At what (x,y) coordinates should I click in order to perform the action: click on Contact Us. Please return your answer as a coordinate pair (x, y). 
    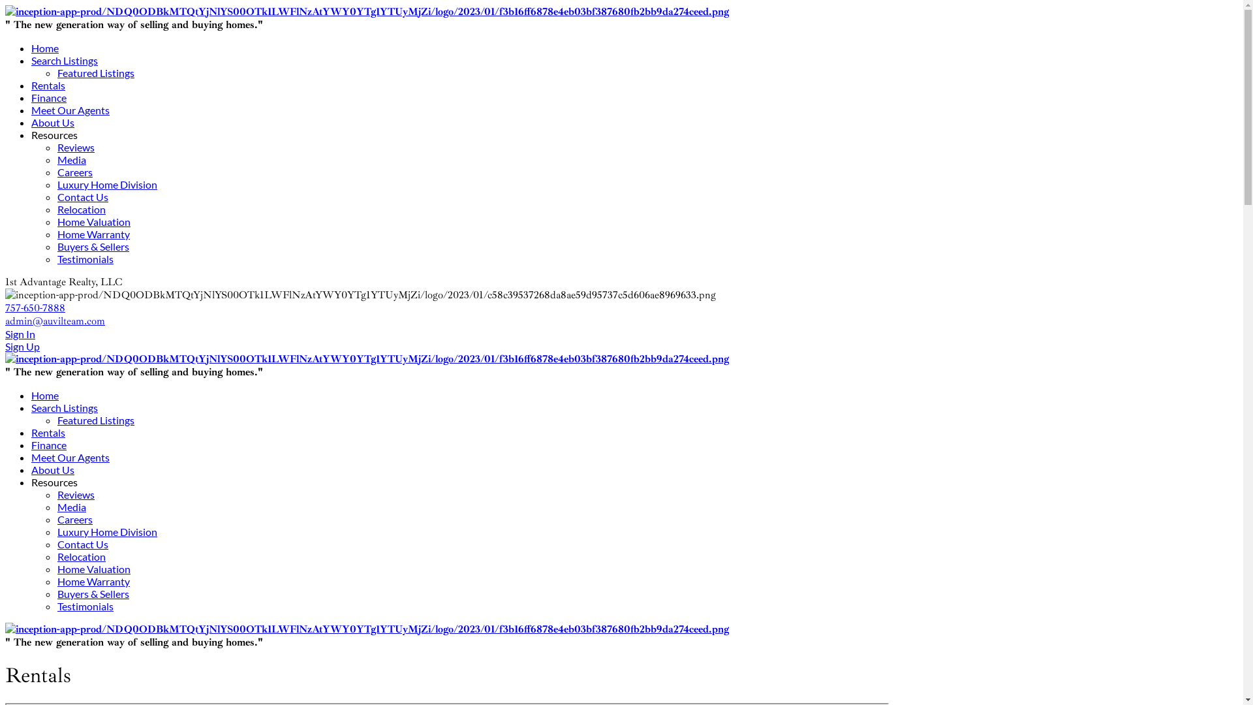
    Looking at the image, I should click on (83, 197).